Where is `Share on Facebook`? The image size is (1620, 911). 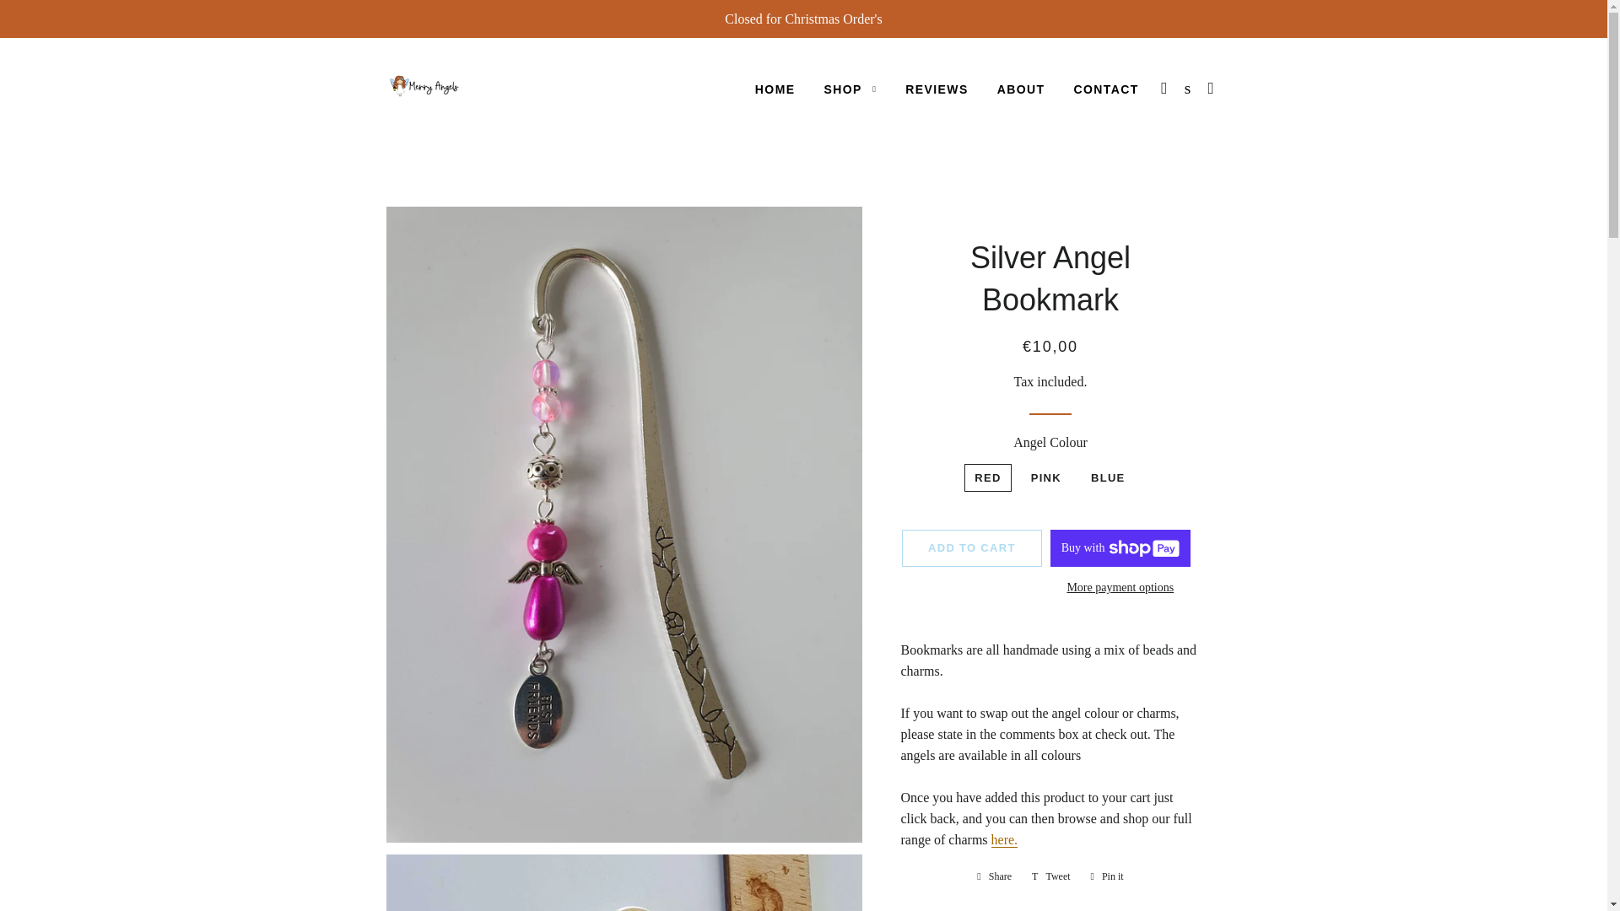
Share on Facebook is located at coordinates (994, 876).